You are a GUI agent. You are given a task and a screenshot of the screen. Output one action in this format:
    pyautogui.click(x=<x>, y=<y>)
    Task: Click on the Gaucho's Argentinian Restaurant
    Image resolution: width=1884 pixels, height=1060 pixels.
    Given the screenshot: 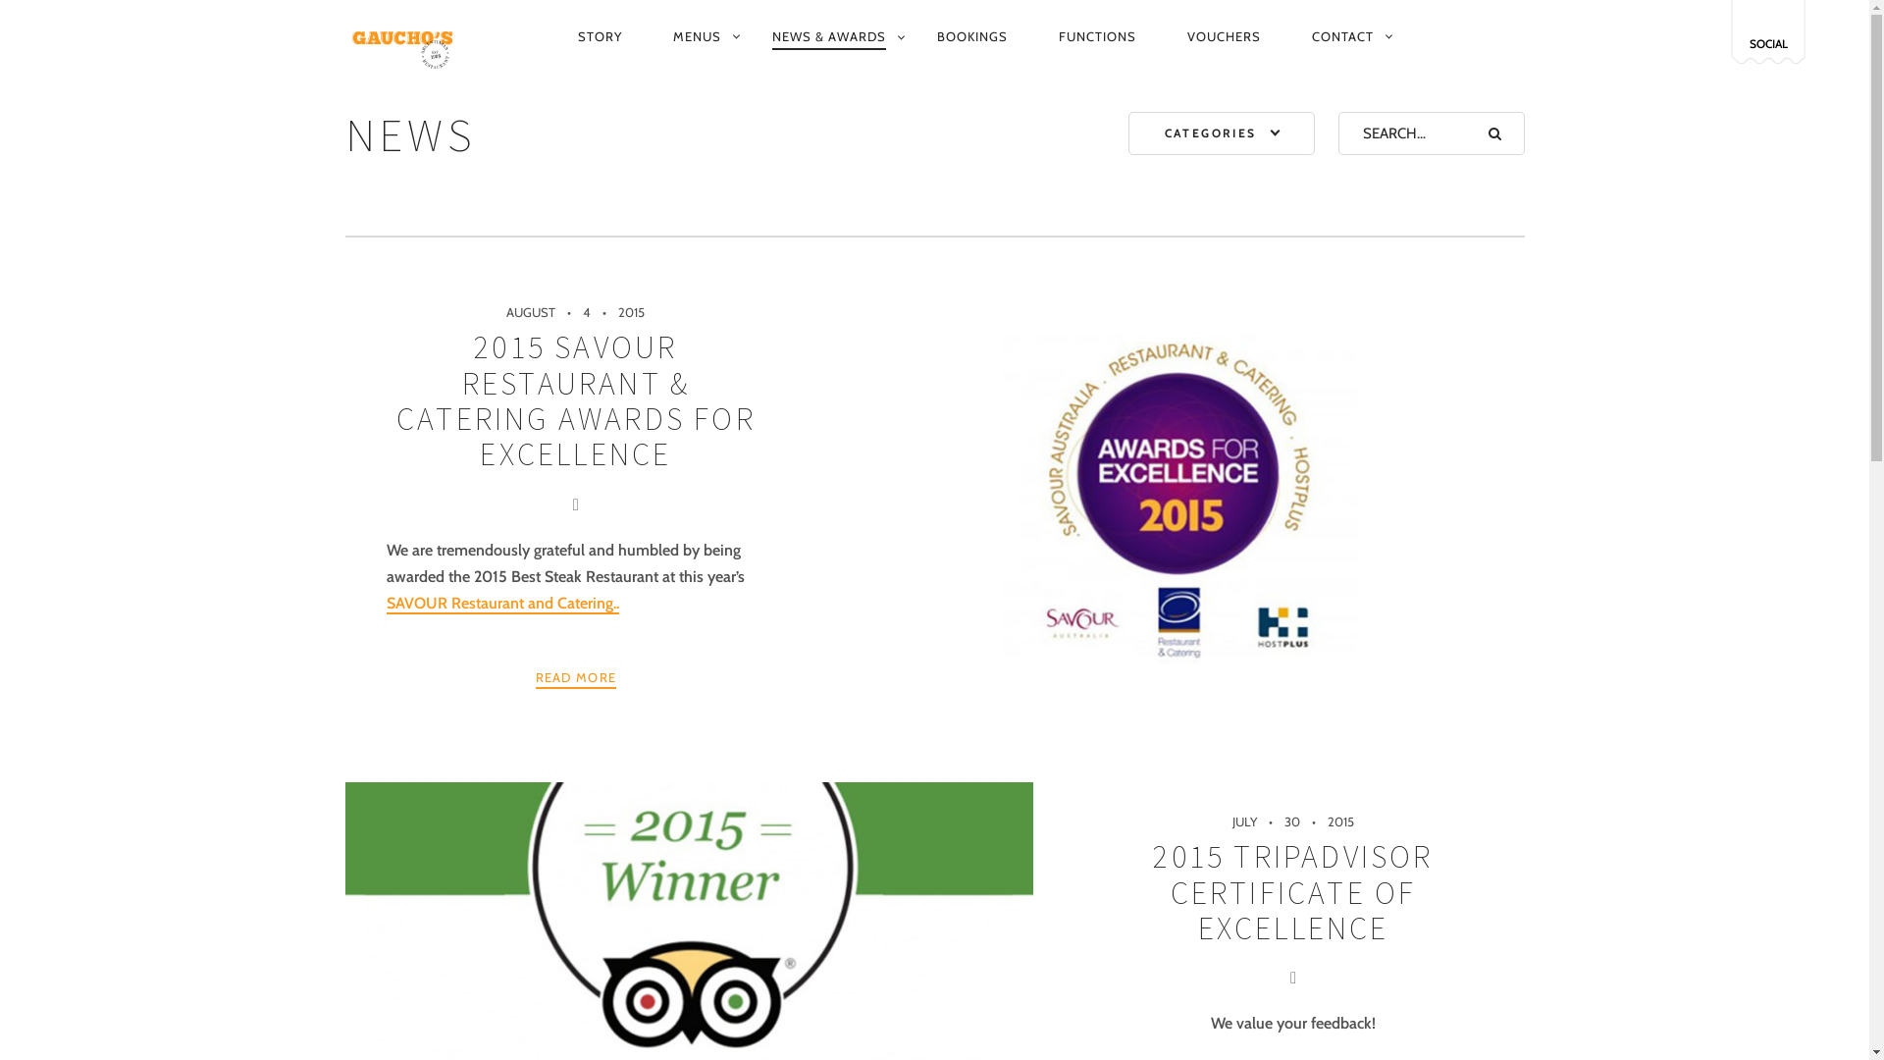 What is the action you would take?
    pyautogui.click(x=407, y=37)
    